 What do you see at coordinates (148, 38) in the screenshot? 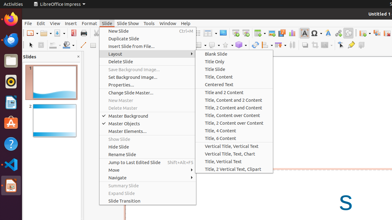
I see `Duplicate Slide` at bounding box center [148, 38].